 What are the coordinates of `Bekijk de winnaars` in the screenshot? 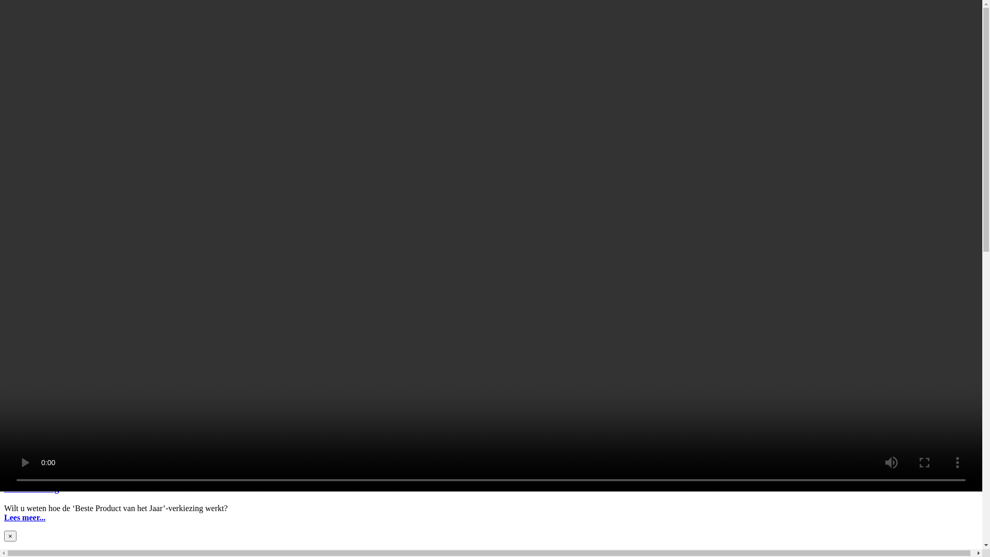 It's located at (59, 239).